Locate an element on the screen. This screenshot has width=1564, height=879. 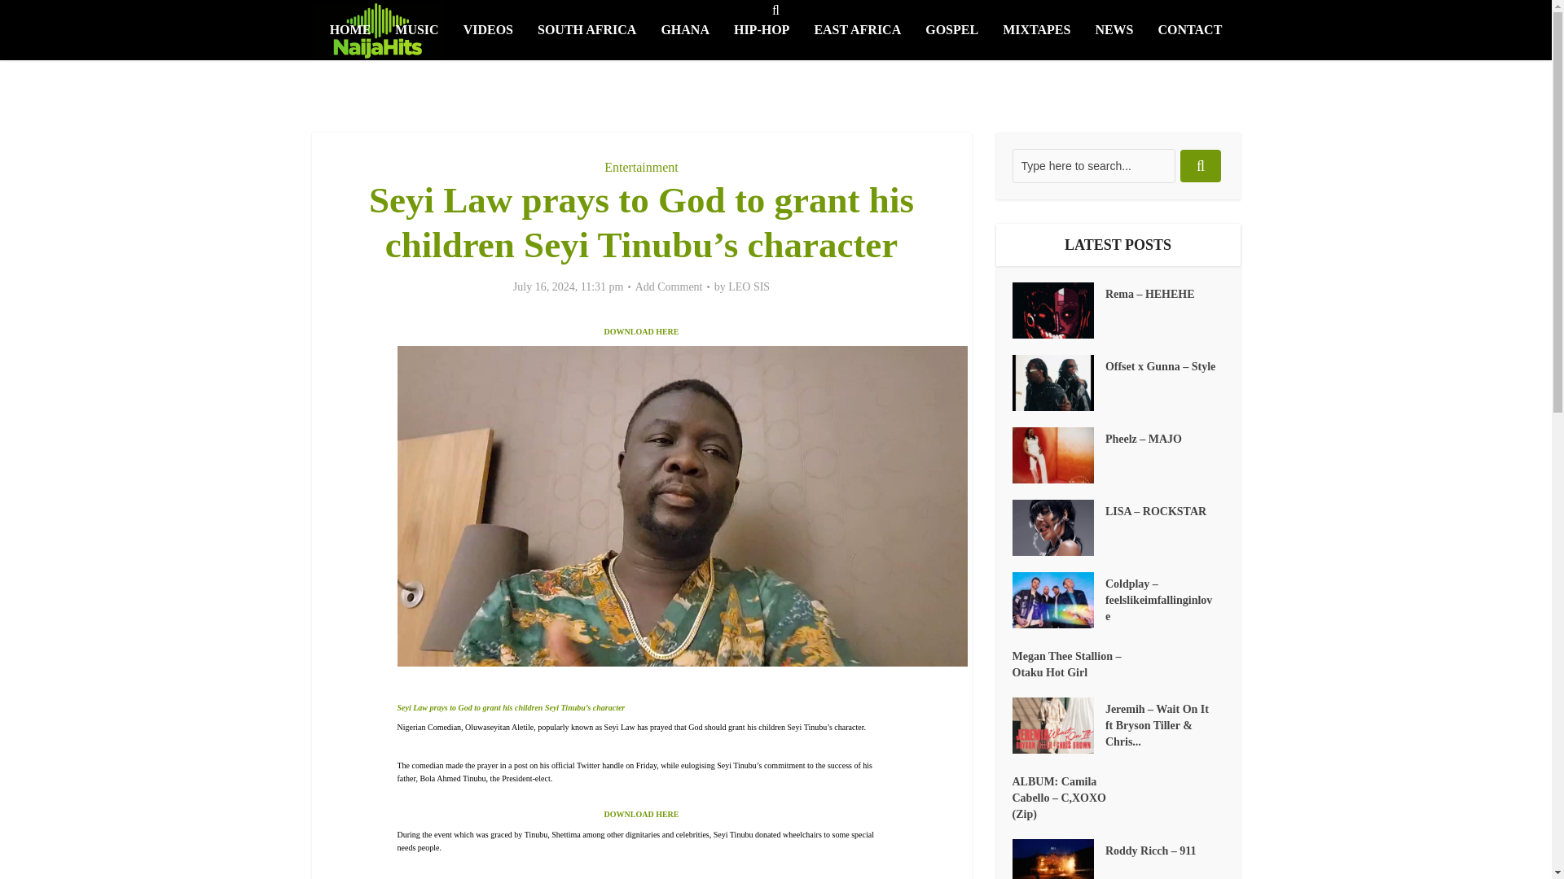
GHANA is located at coordinates (684, 30).